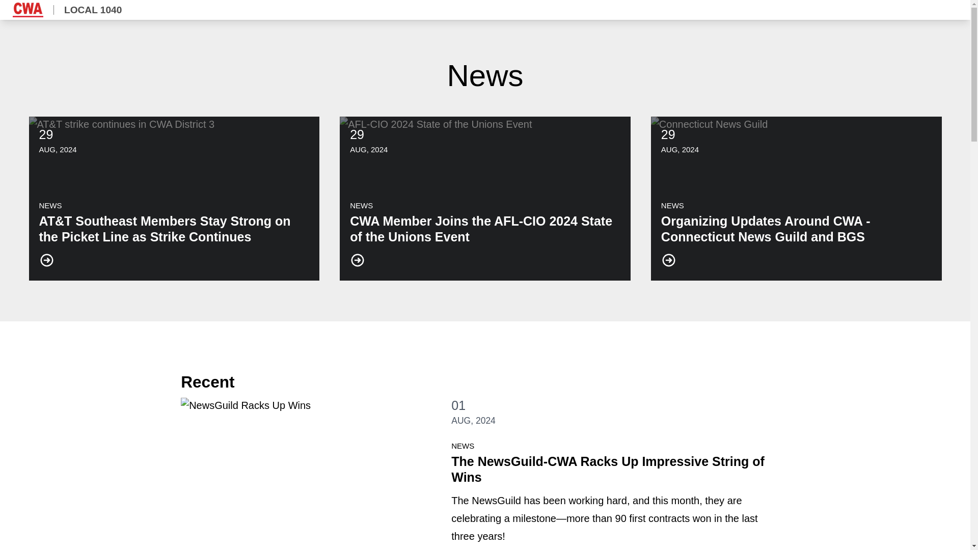 The image size is (978, 550). What do you see at coordinates (458, 405) in the screenshot?
I see `Thursday, August 1, 2024 - 10:39` at bounding box center [458, 405].